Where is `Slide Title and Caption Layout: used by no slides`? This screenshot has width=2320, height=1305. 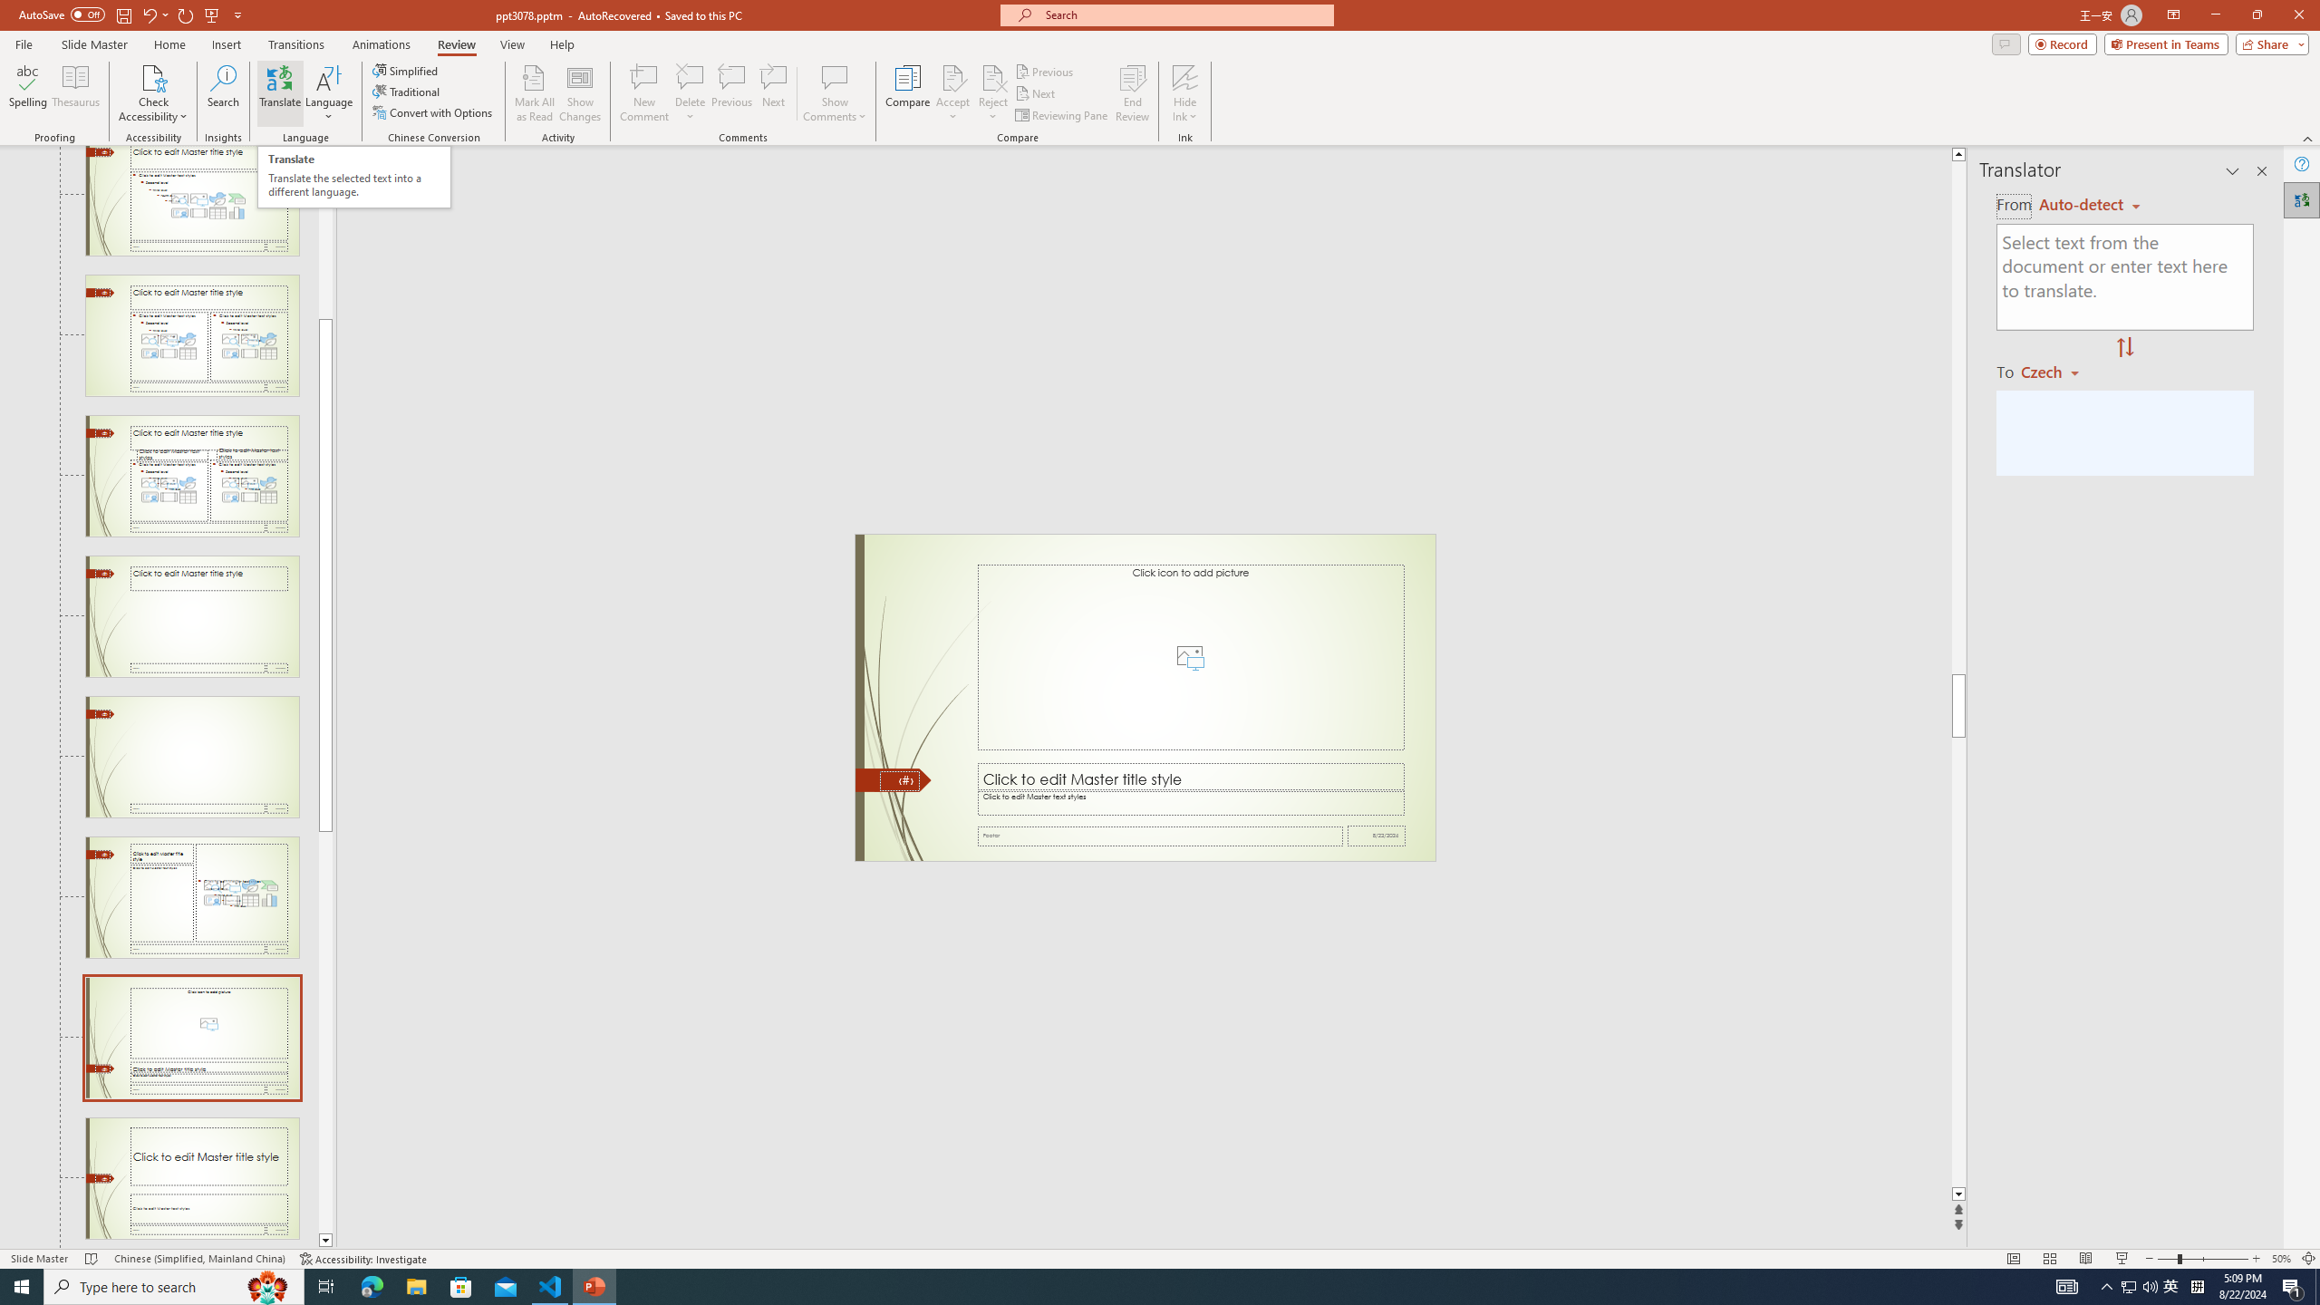 Slide Title and Caption Layout: used by no slides is located at coordinates (192, 1178).